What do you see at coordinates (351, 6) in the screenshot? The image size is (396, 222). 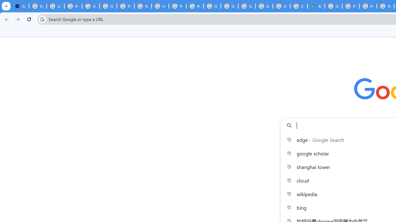 I see `Privacy Help Center - Policies Help` at bounding box center [351, 6].